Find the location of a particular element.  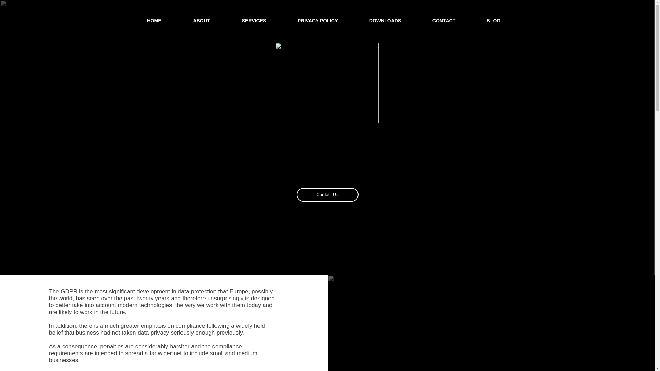

SERVICES is located at coordinates (254, 21).